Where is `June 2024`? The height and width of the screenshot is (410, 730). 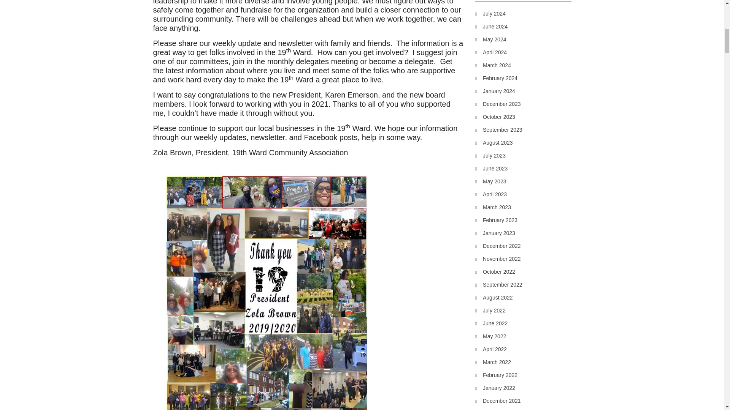
June 2024 is located at coordinates (491, 27).